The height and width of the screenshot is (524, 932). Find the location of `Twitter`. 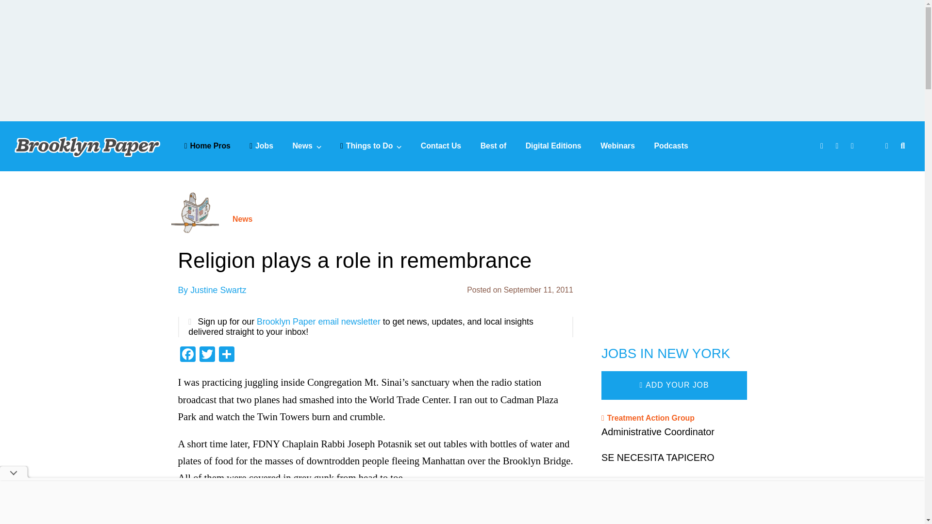

Twitter is located at coordinates (206, 355).